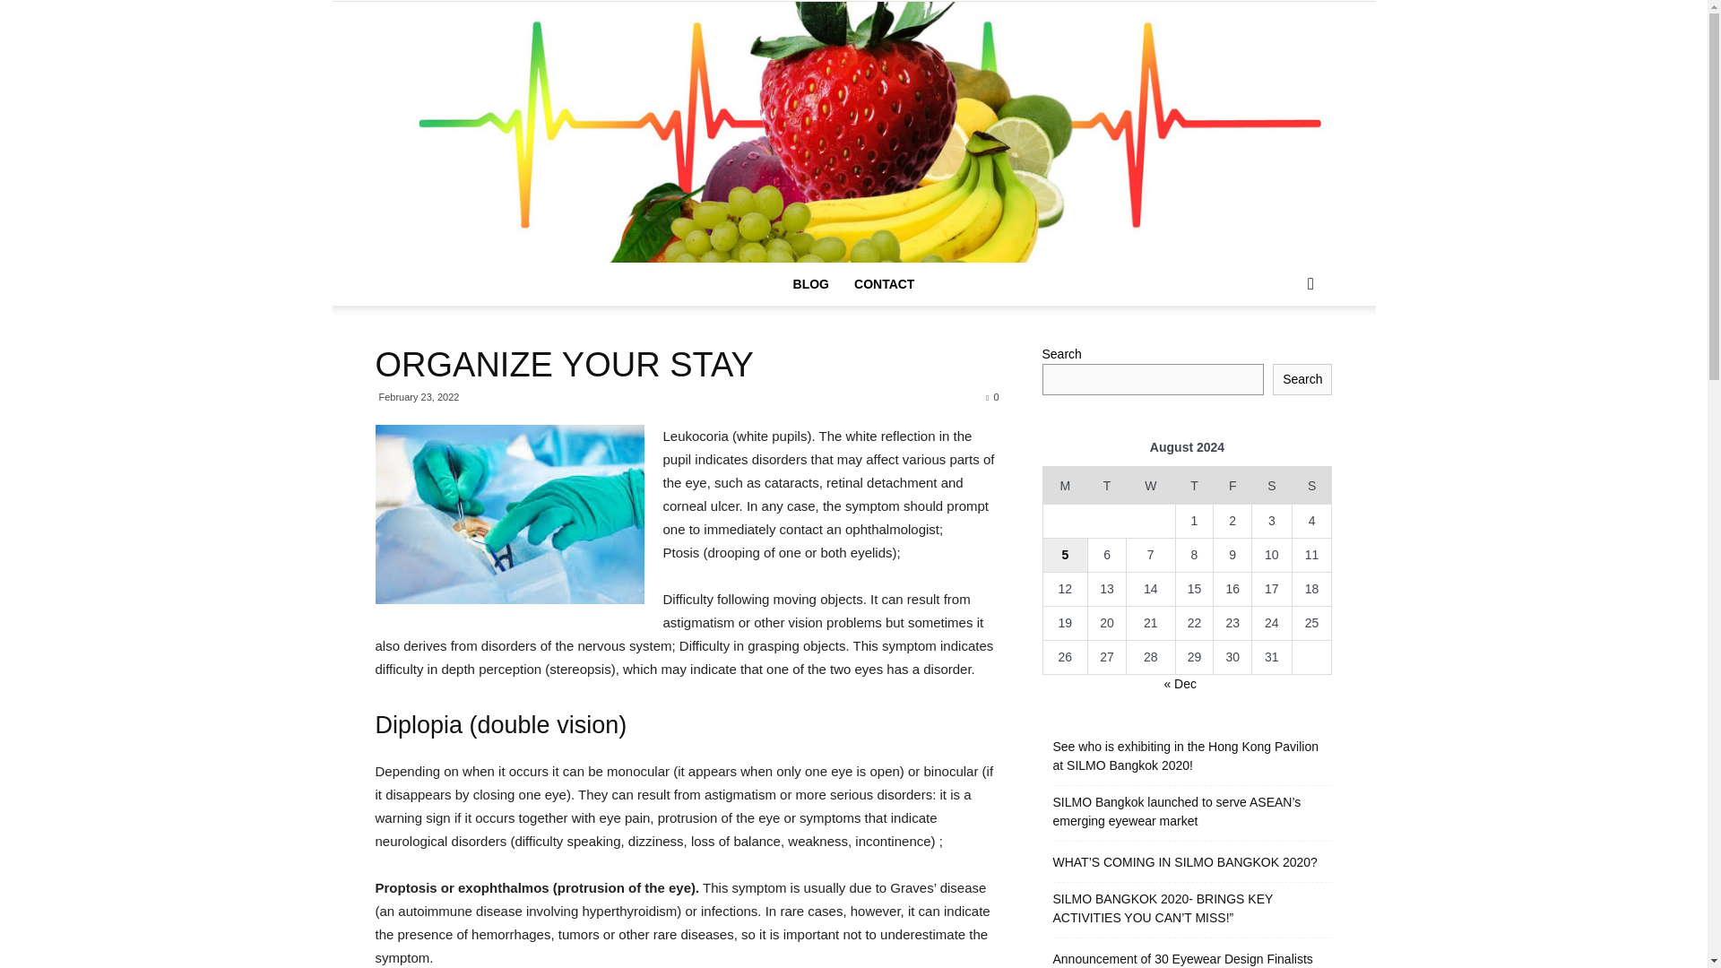  Describe the element at coordinates (1181, 959) in the screenshot. I see `Announcement of 30 Eyewear Design Finalists` at that location.